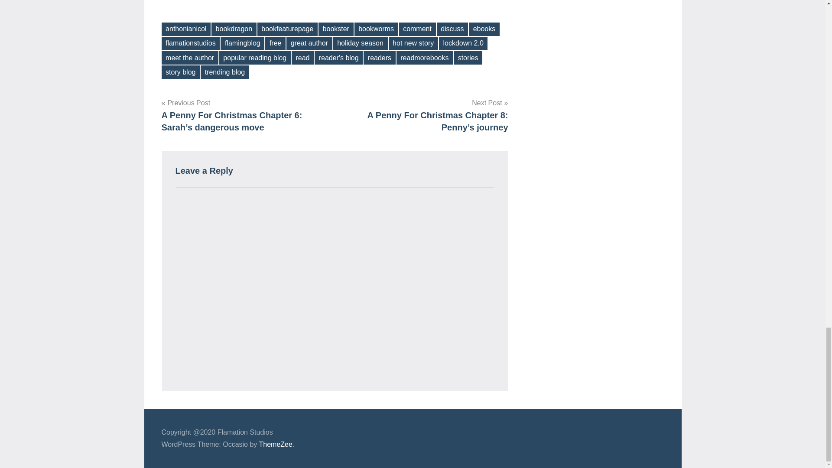 The height and width of the screenshot is (468, 832). What do you see at coordinates (376, 29) in the screenshot?
I see `bookworms` at bounding box center [376, 29].